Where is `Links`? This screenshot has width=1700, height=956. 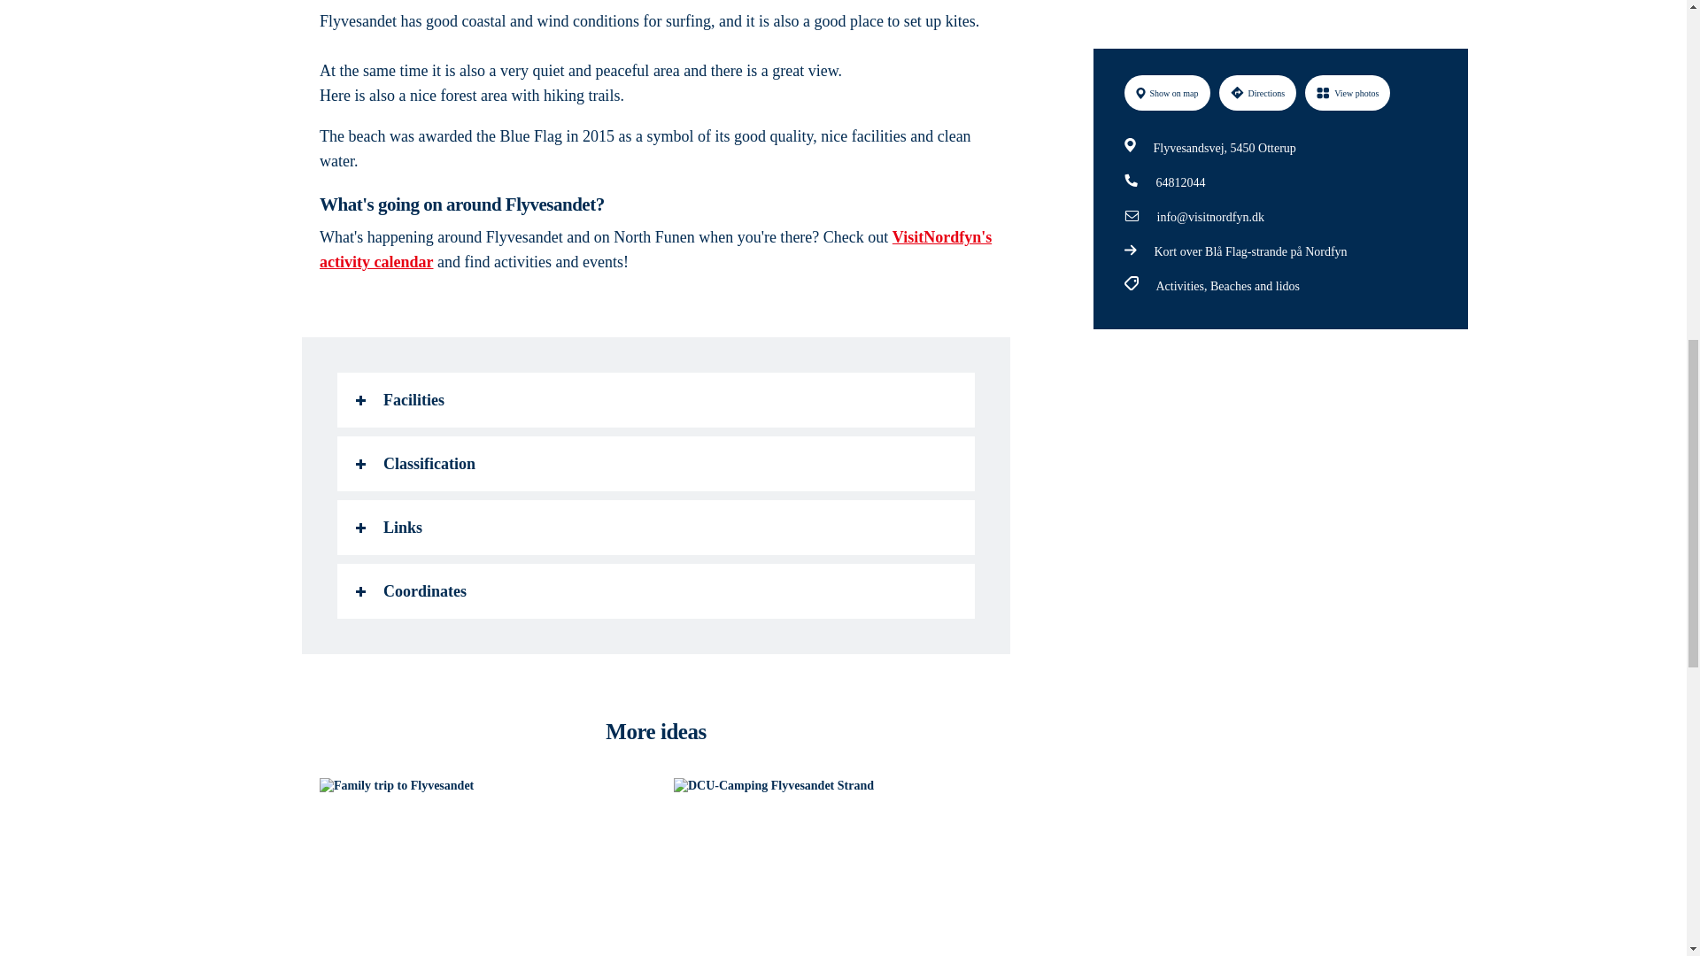 Links is located at coordinates (655, 528).